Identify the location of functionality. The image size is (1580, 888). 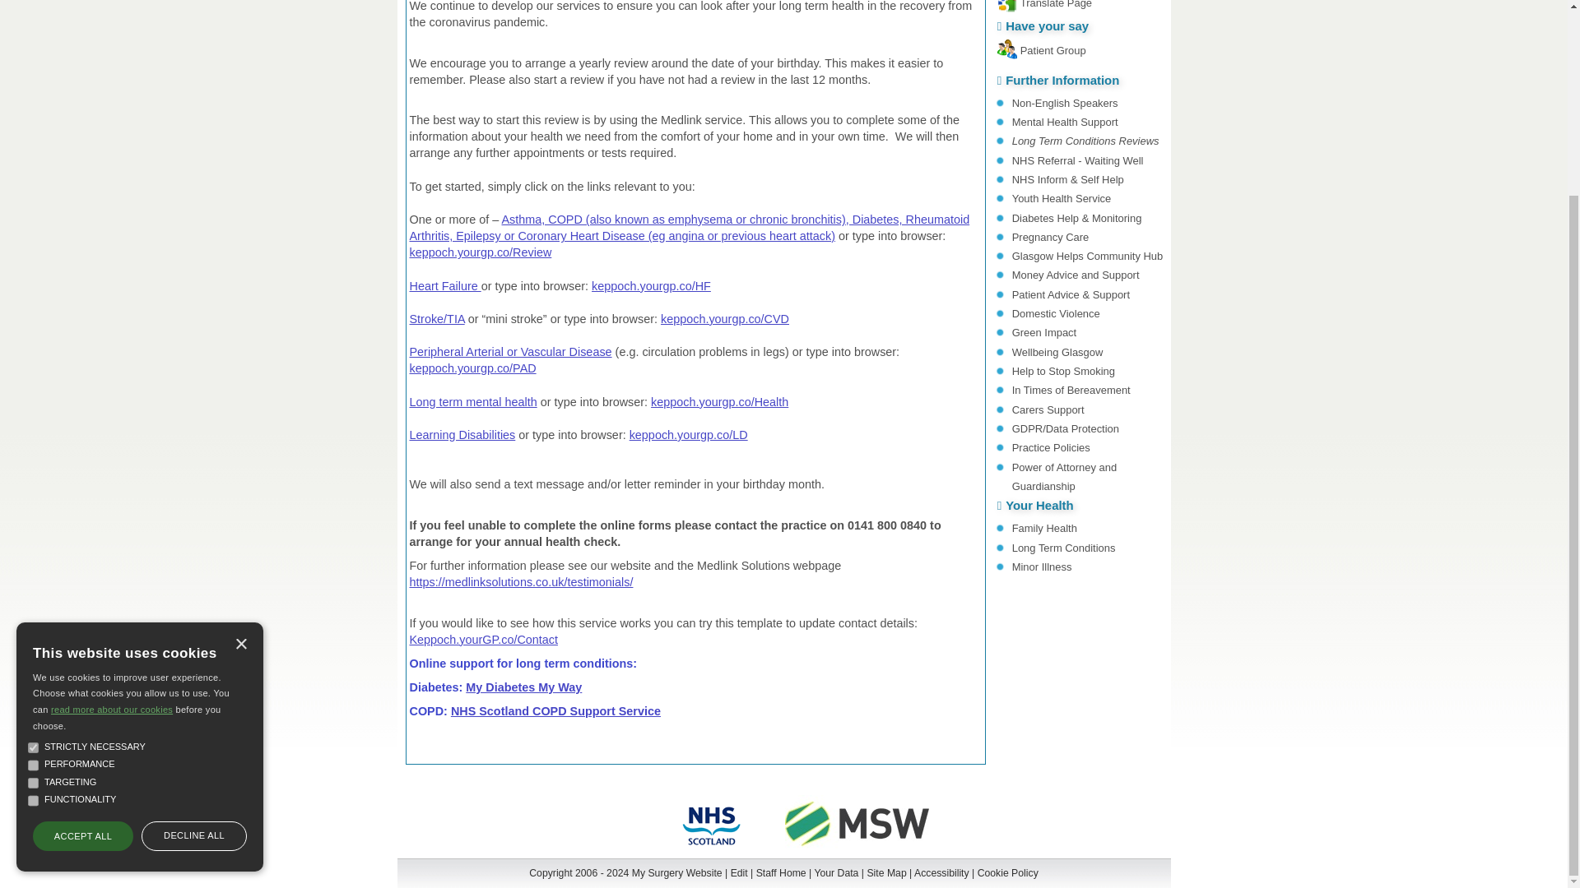
(33, 561).